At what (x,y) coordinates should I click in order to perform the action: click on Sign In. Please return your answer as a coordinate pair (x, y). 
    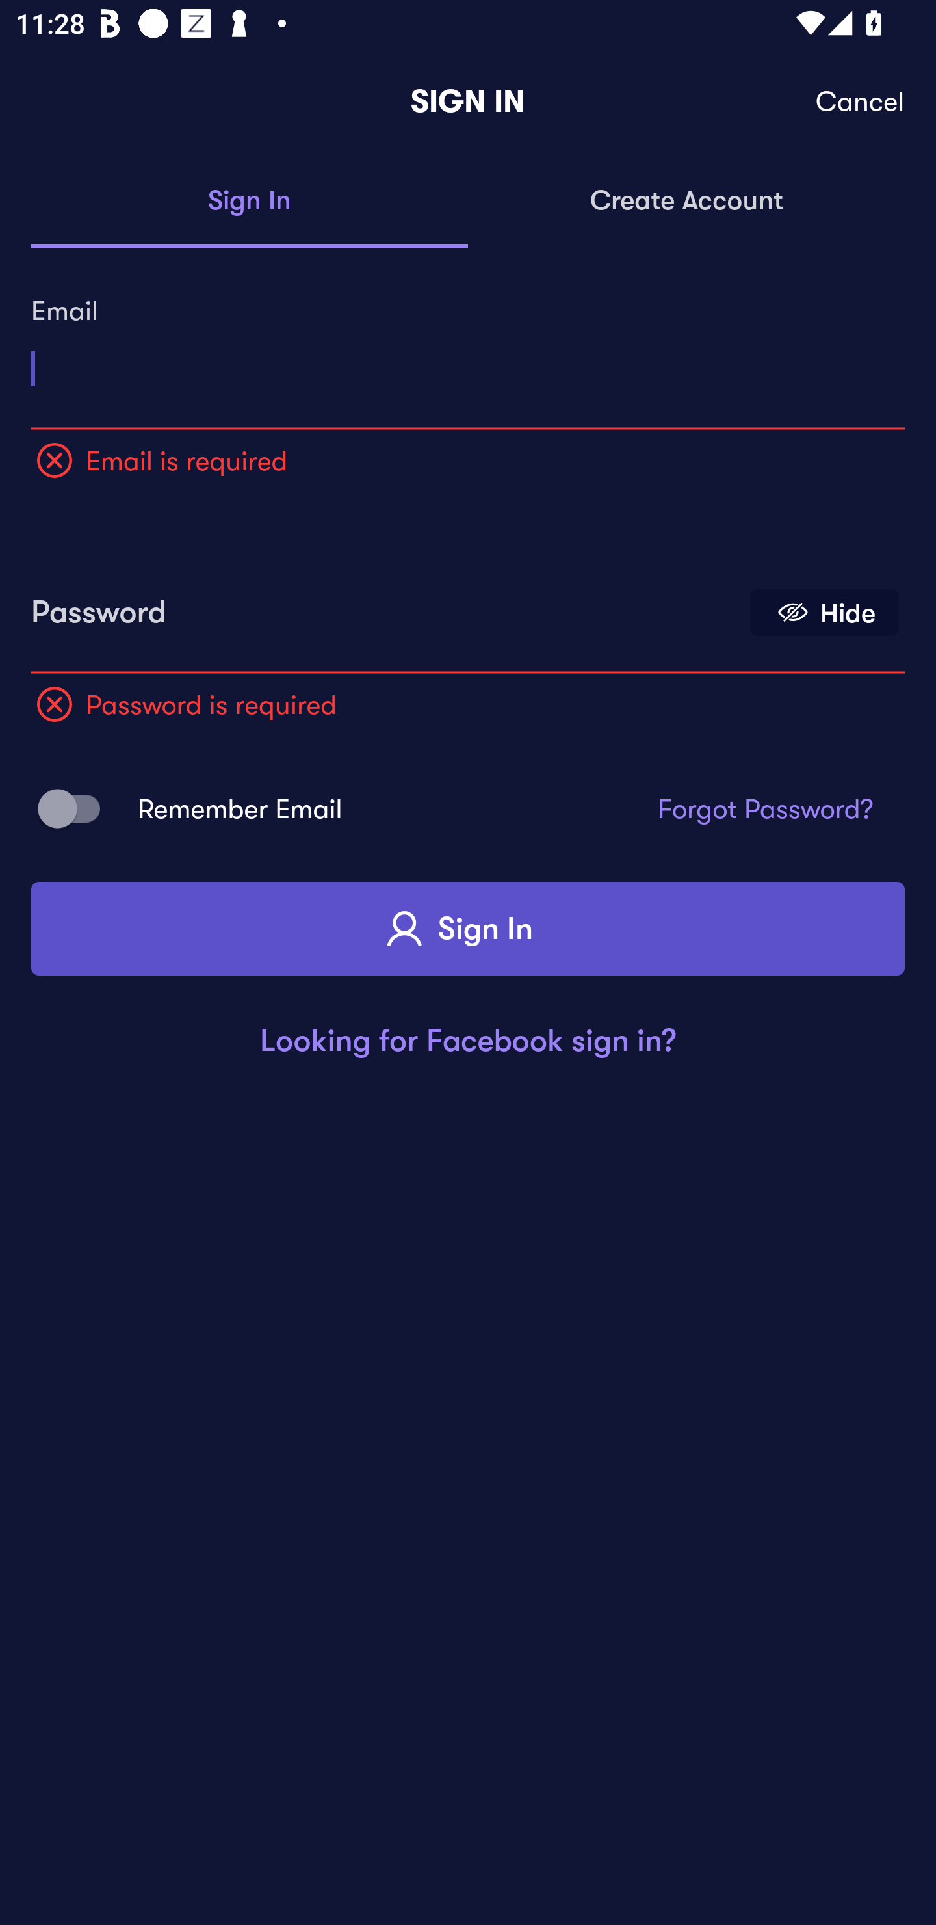
    Looking at the image, I should click on (250, 202).